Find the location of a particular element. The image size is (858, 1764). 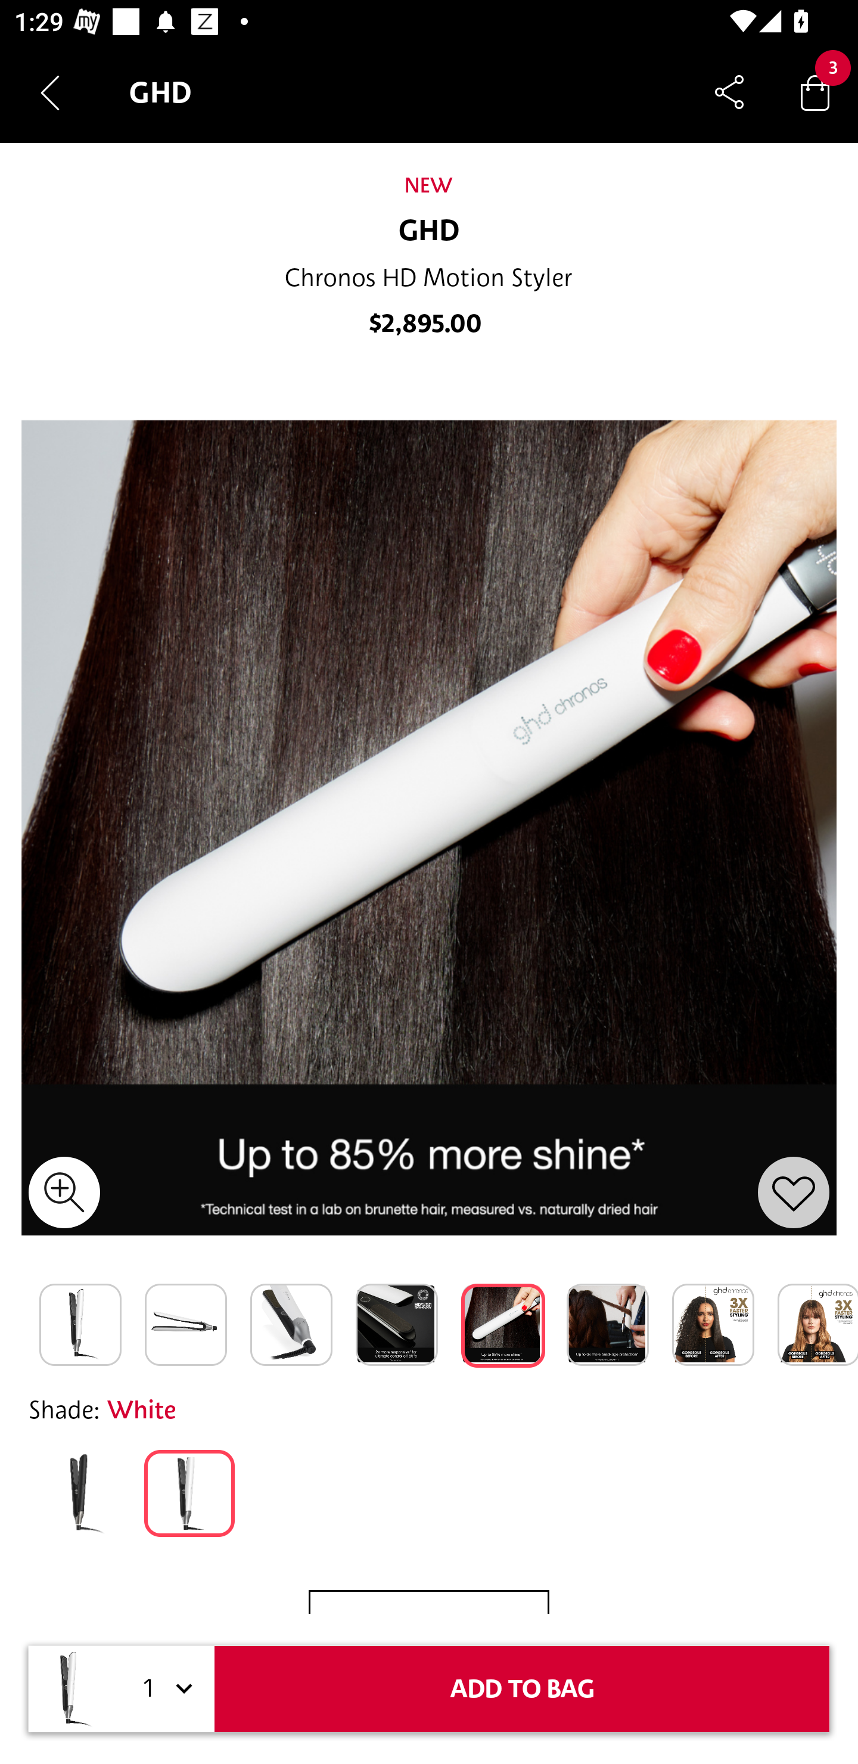

Navigate up is located at coordinates (50, 92).